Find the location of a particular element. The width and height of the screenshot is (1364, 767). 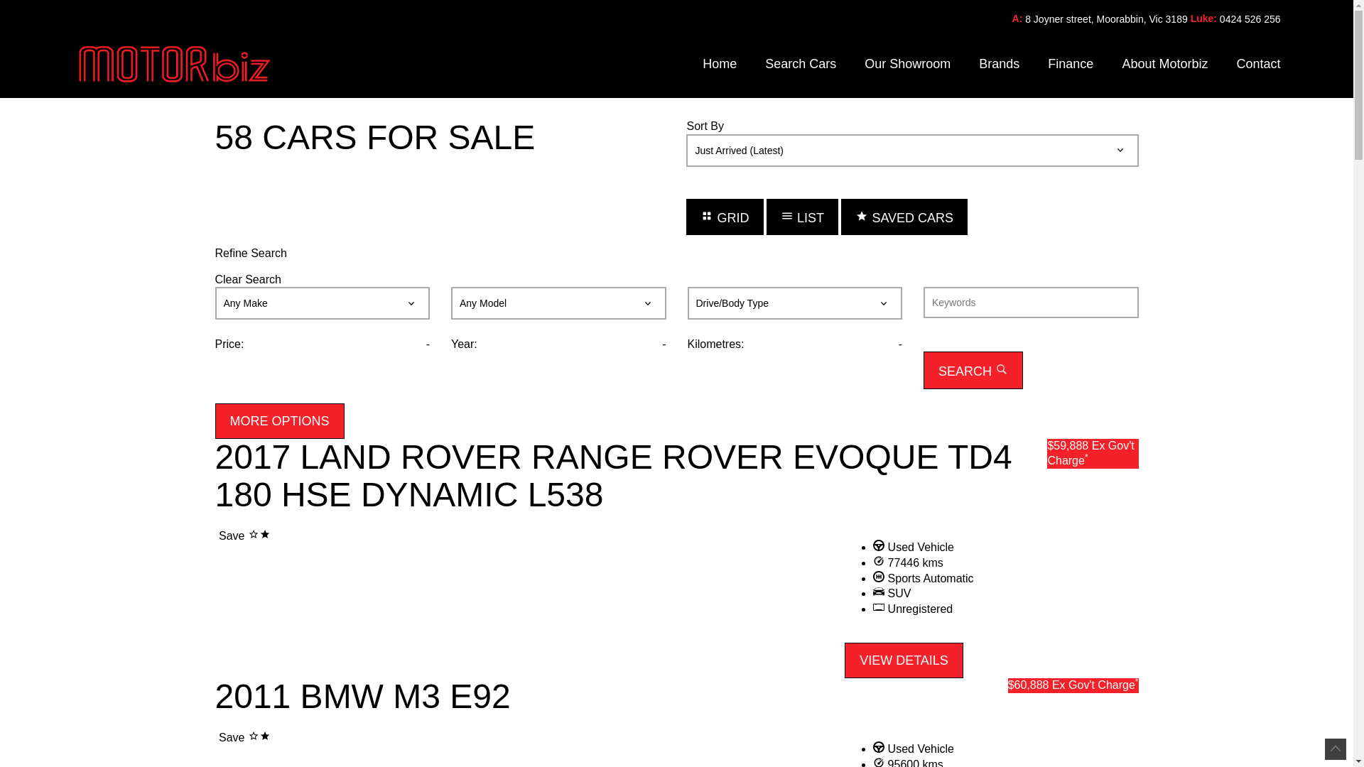

2017 Land Rover Range Rover Evoque TD4 180 HSE Dynamic L538 is located at coordinates (215, 539).